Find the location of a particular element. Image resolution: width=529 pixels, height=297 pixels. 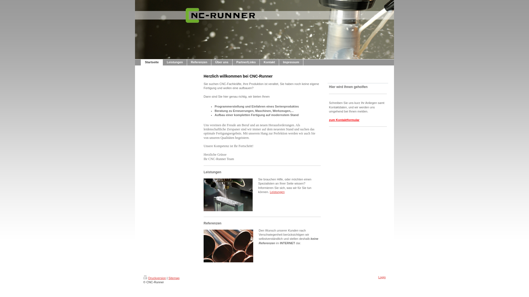

Leistungen is located at coordinates (175, 62).